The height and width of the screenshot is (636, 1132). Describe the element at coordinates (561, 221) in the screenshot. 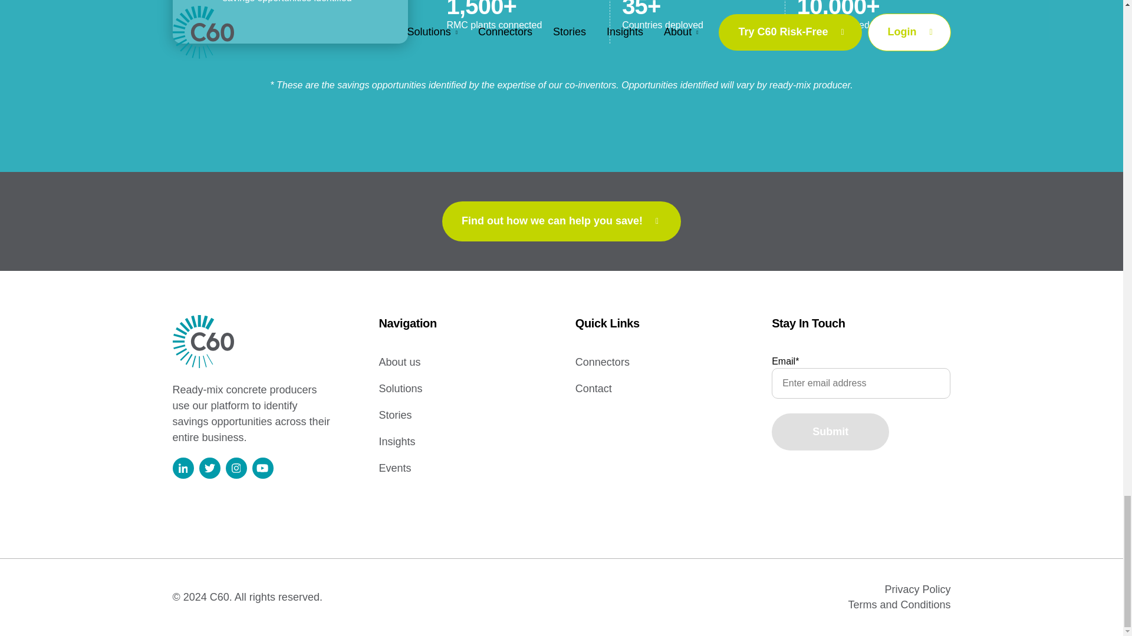

I see `Find out how we can help you save!` at that location.